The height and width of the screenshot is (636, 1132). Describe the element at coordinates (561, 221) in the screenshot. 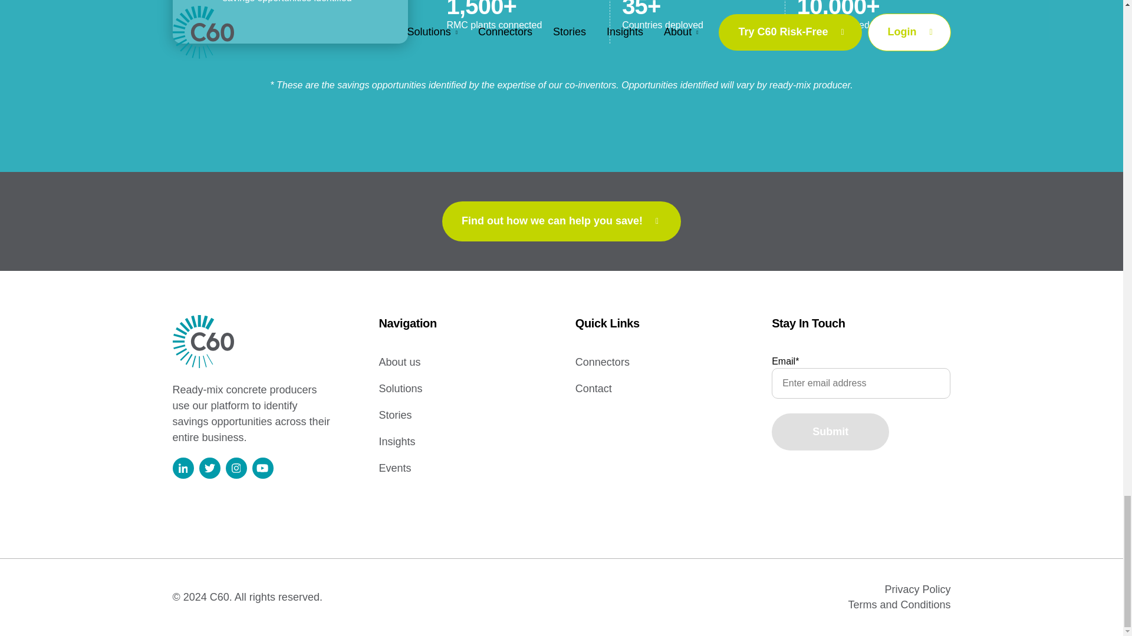

I see `Find out how we can help you save!` at that location.